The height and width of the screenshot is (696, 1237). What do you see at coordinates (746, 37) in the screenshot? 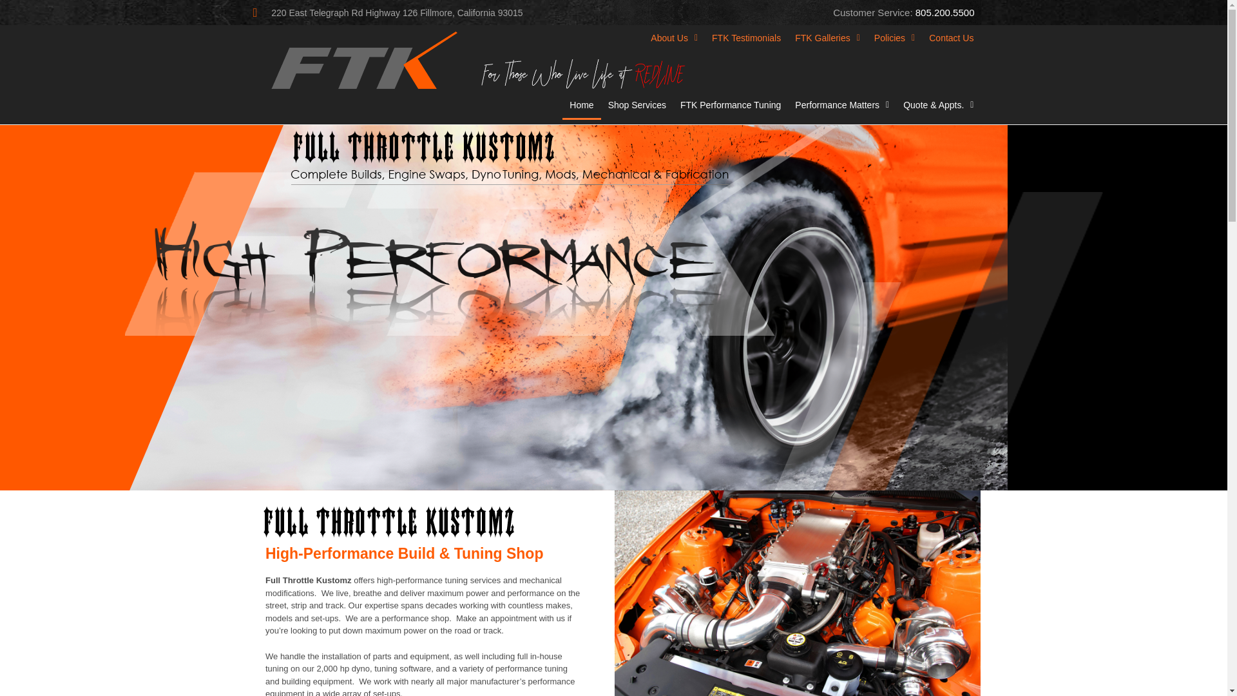
I see `FTK Testimonials` at bounding box center [746, 37].